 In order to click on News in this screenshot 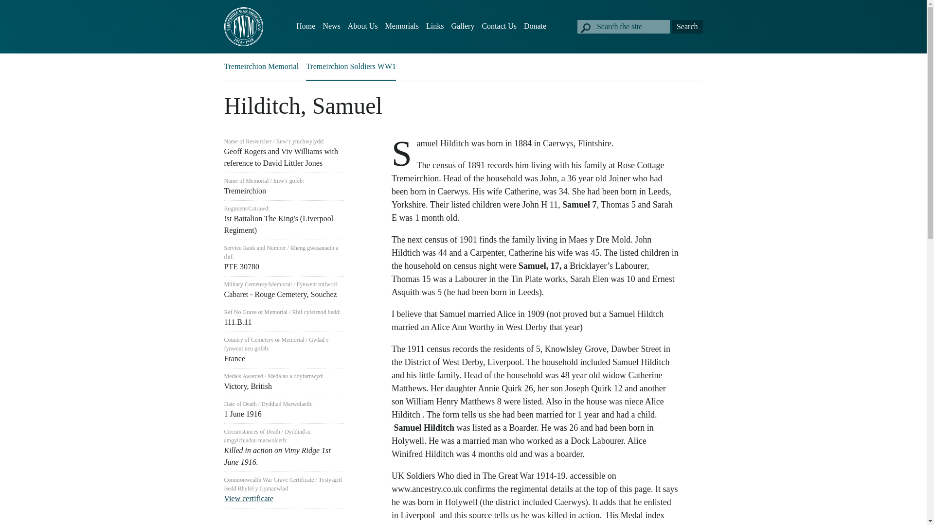, I will do `click(331, 26)`.